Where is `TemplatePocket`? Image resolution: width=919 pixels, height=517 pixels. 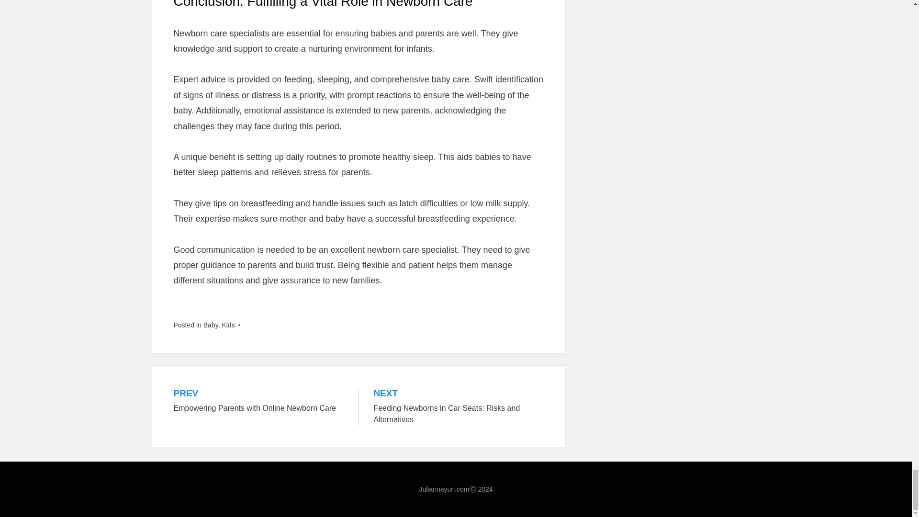
TemplatePocket is located at coordinates (211, 325).